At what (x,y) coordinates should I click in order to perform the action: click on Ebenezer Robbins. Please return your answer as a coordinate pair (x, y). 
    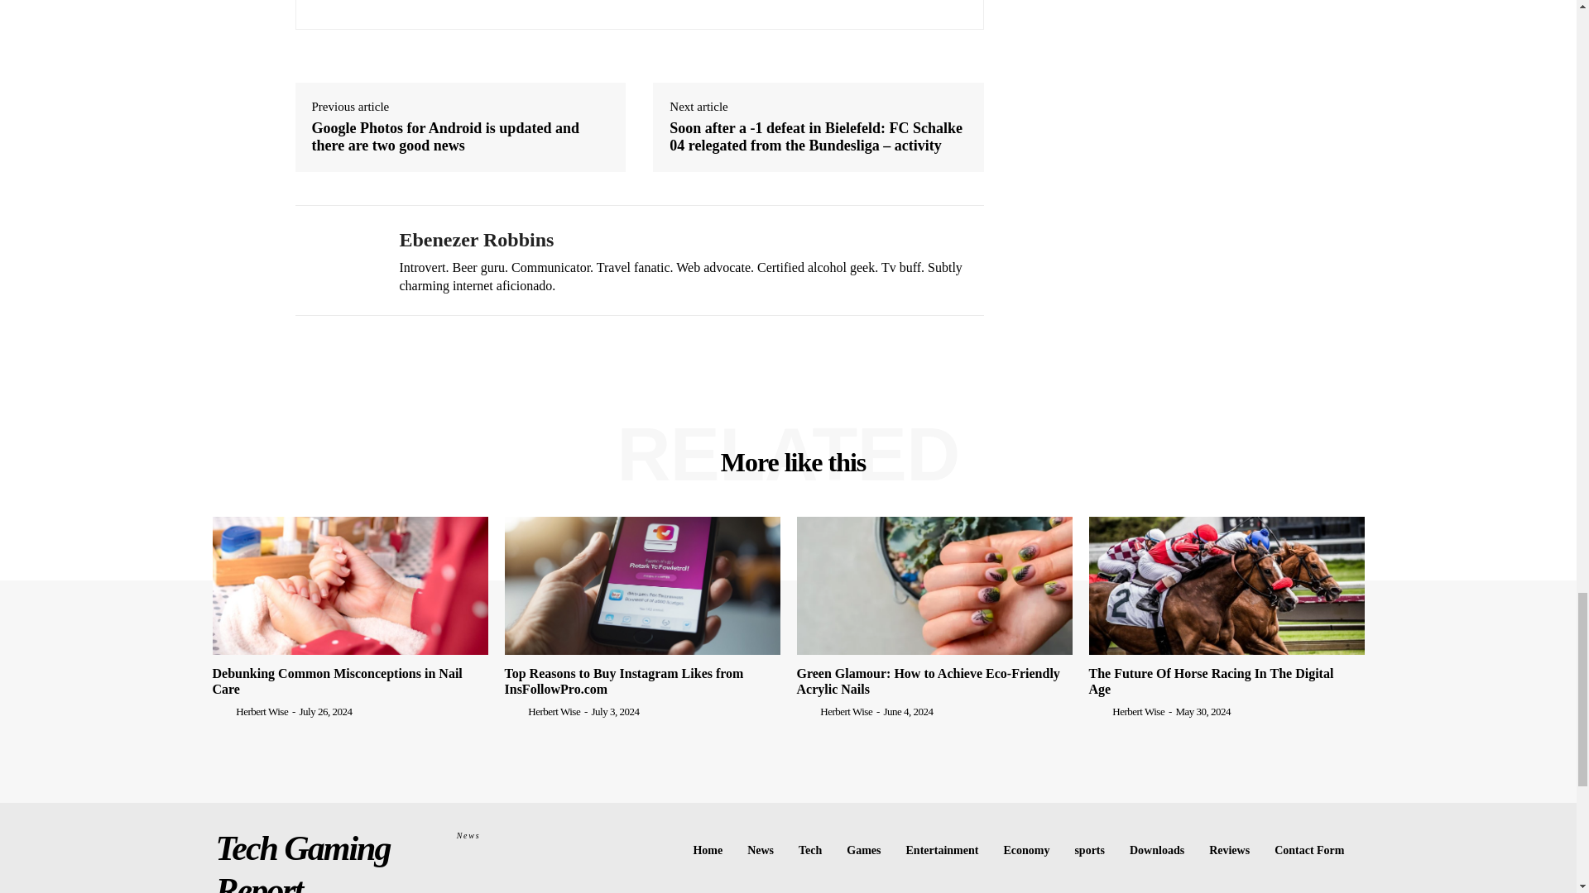
    Looking at the image, I should click on (334, 260).